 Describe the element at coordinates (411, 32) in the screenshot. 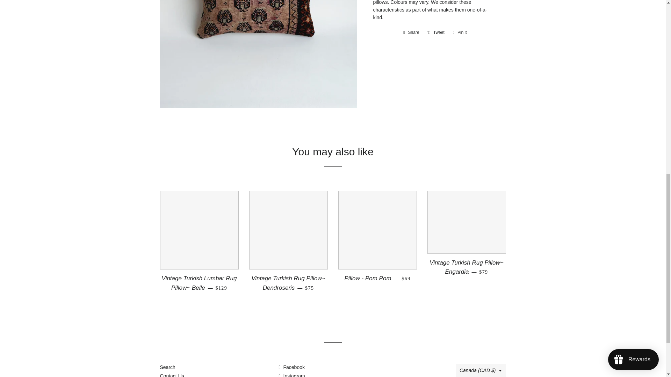

I see `Share on Facebook` at that location.